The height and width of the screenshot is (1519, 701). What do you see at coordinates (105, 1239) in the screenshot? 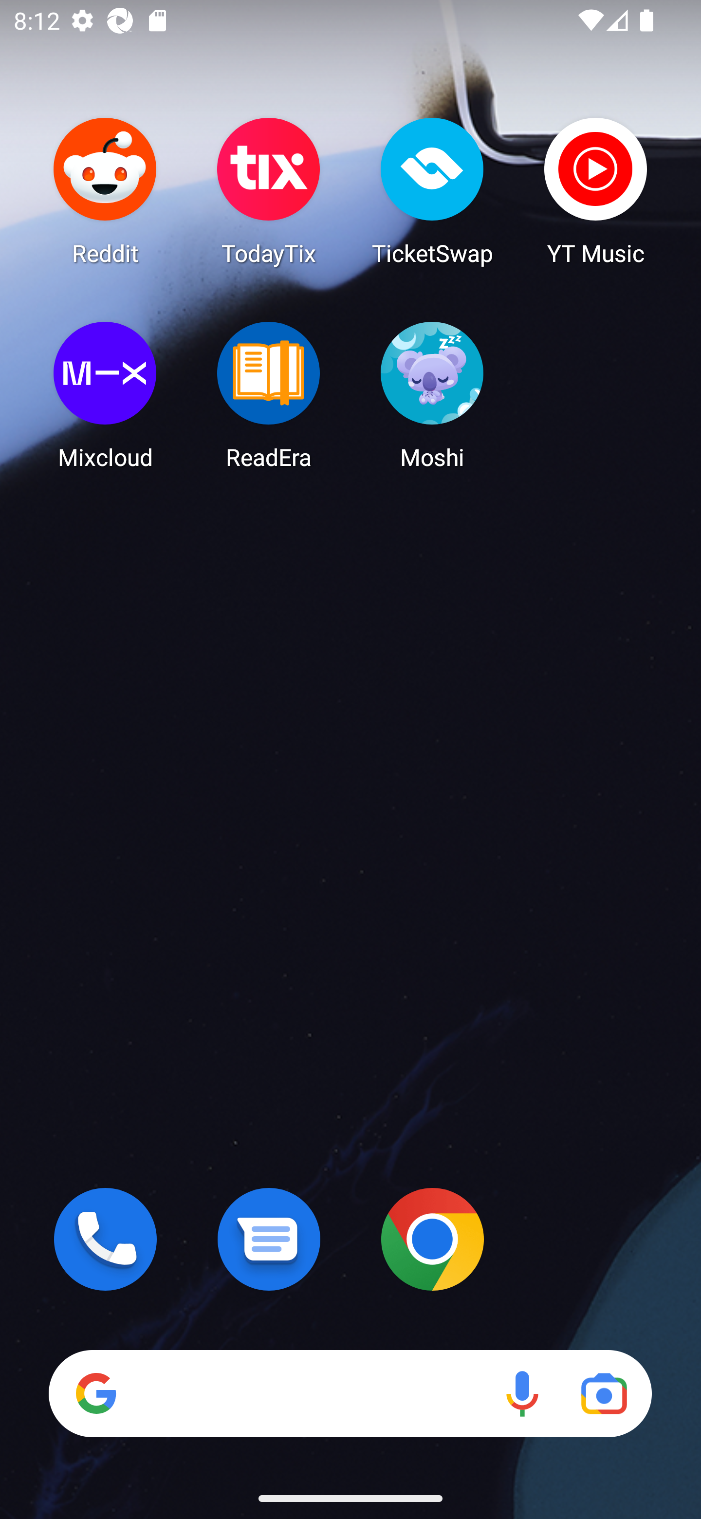
I see `Phone` at bounding box center [105, 1239].